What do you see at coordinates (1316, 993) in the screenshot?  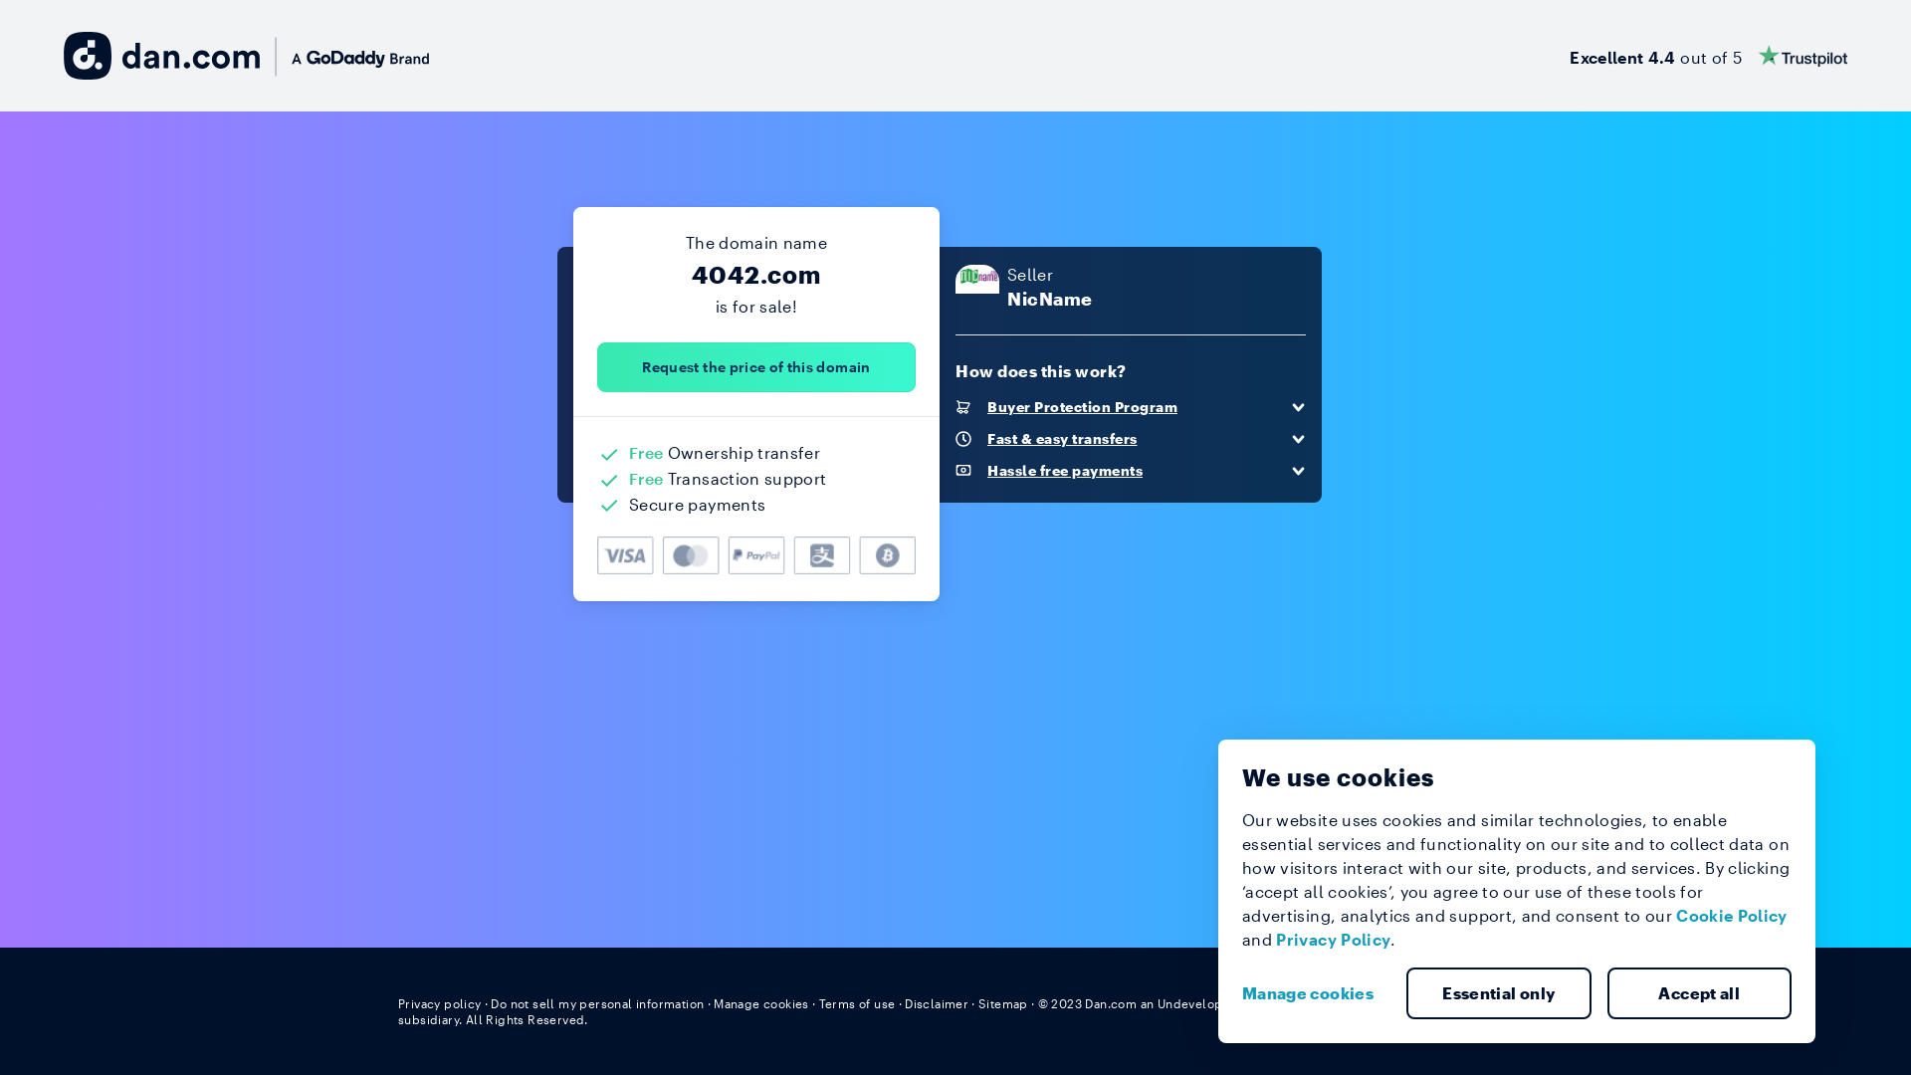 I see `Manage cookies` at bounding box center [1316, 993].